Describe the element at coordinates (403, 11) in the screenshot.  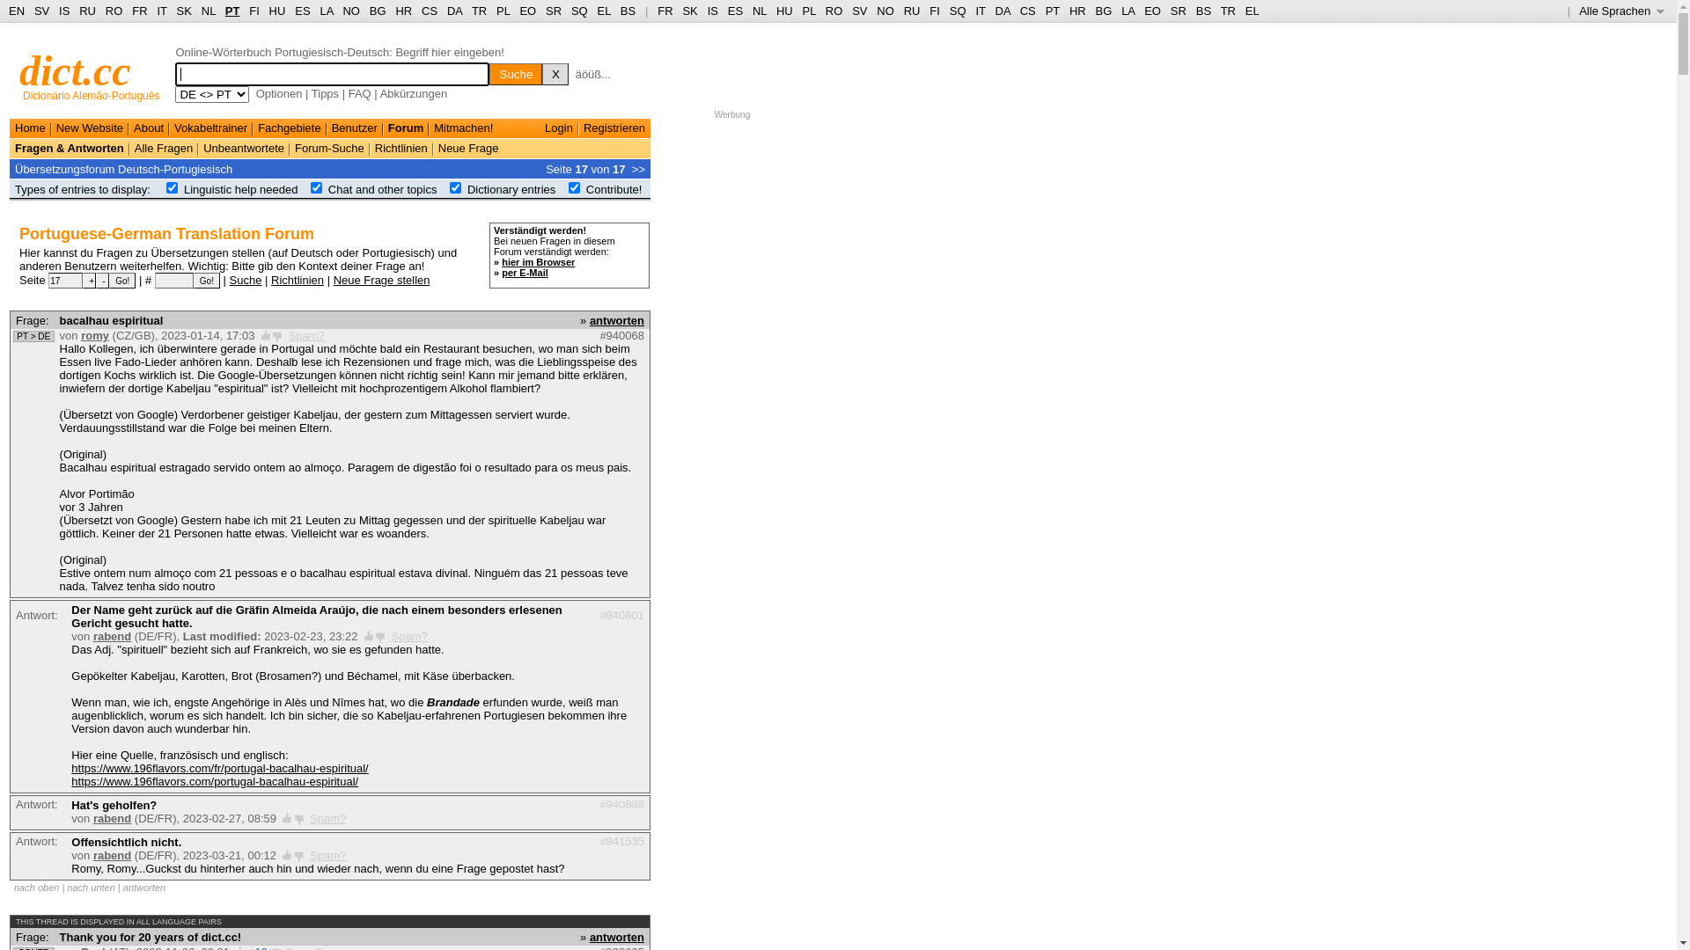
I see `HR` at that location.